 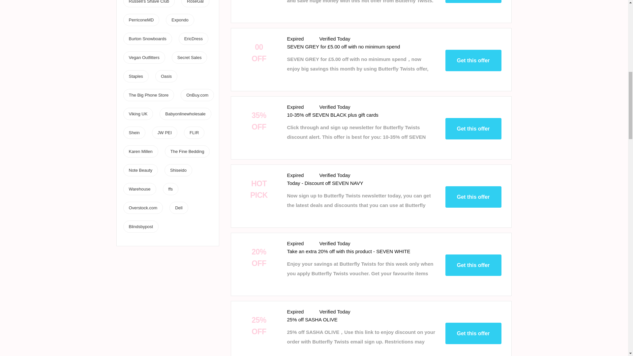 I want to click on Shein, so click(x=134, y=133).